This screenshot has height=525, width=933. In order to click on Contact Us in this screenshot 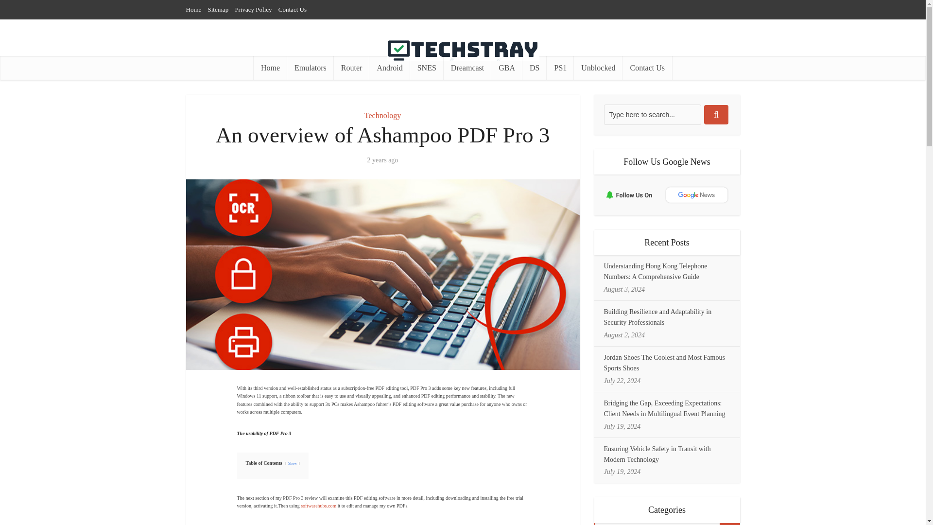, I will do `click(293, 9)`.